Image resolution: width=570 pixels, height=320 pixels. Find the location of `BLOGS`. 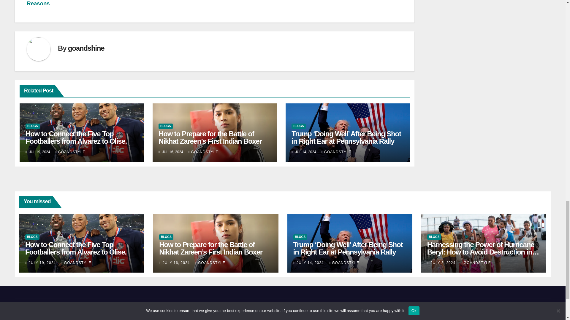

BLOGS is located at coordinates (33, 126).